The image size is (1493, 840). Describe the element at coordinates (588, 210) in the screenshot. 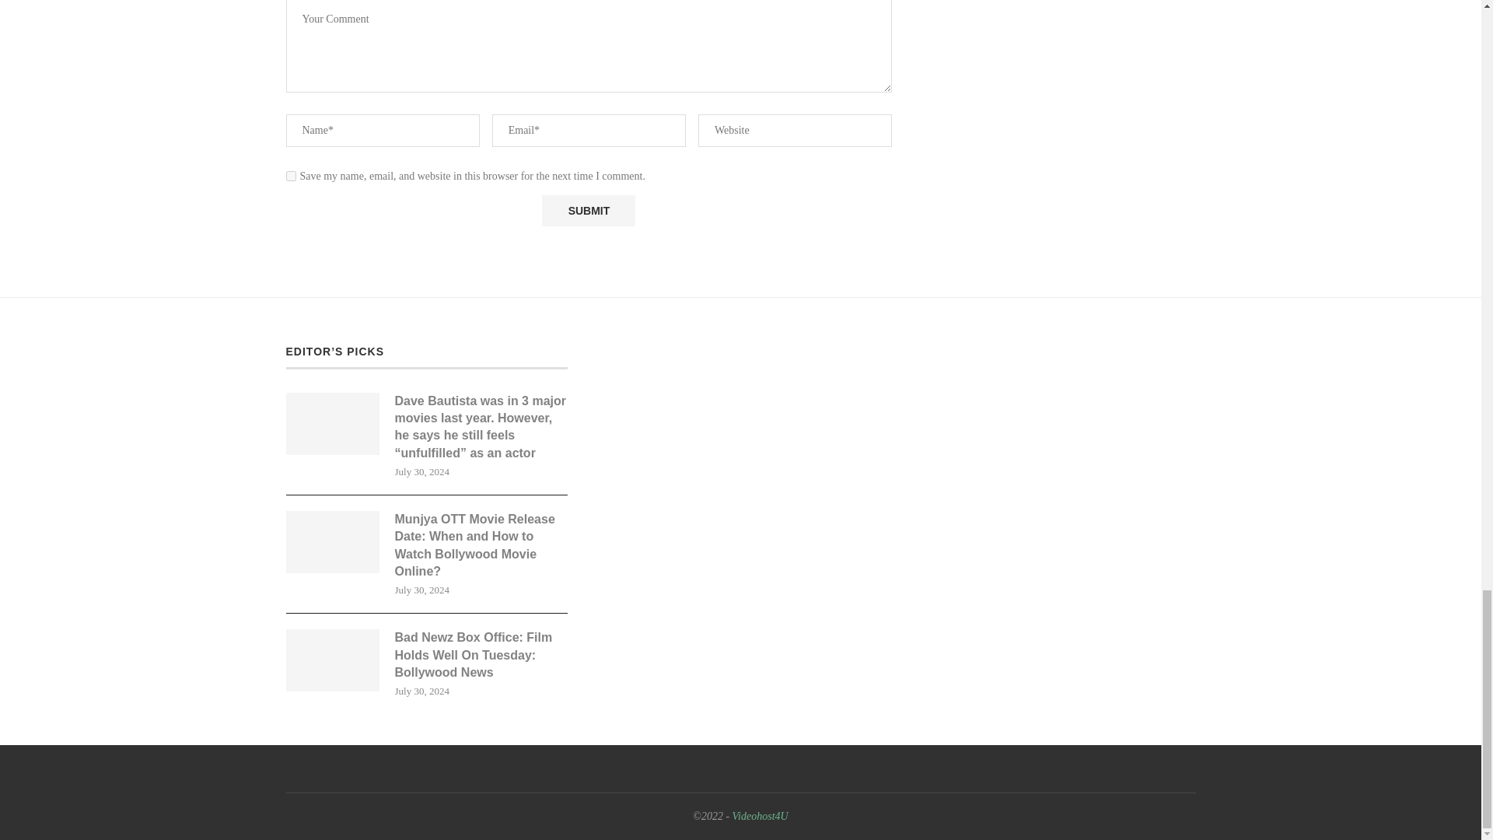

I see `Submit` at that location.